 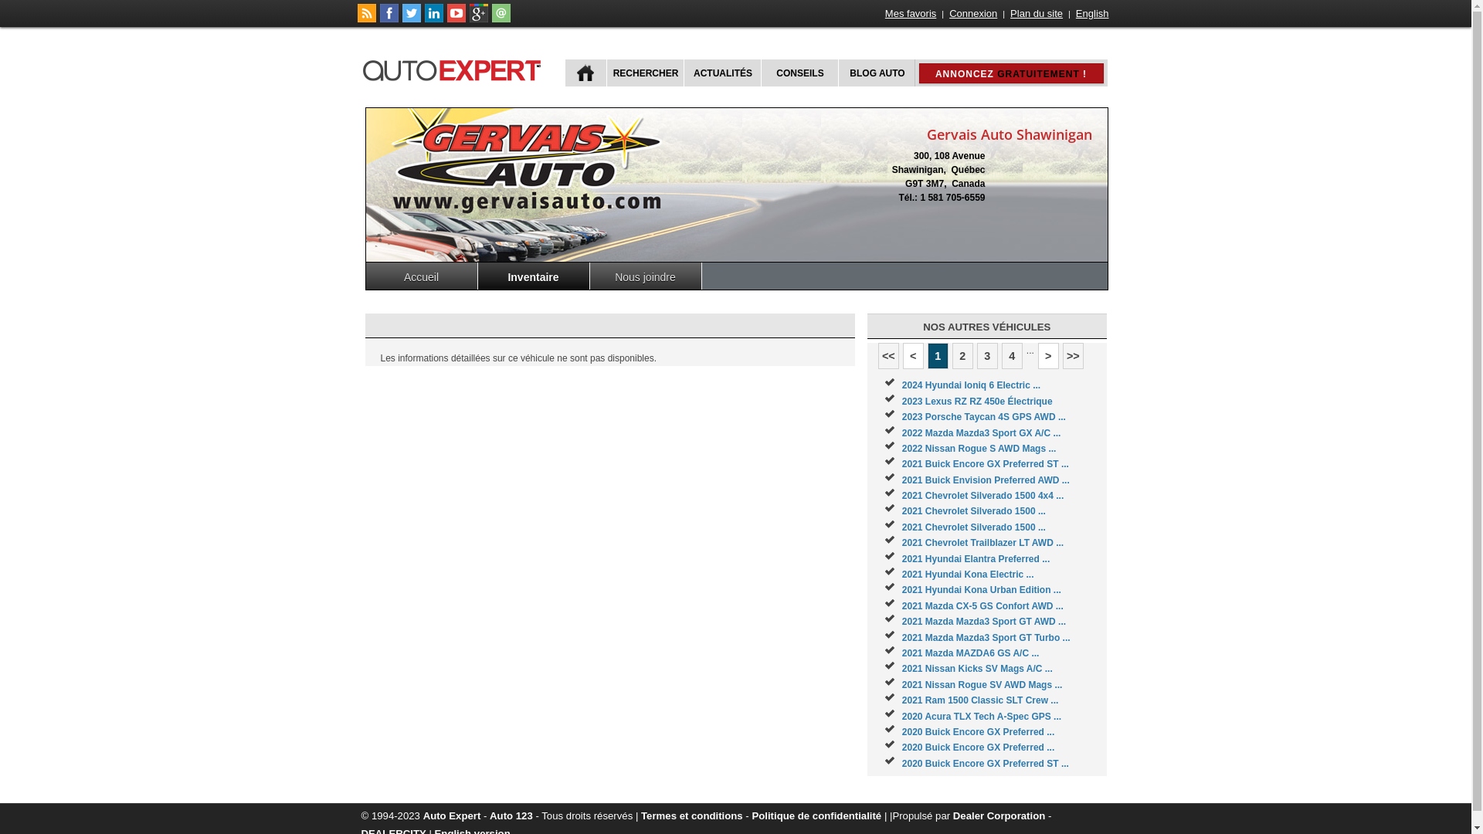 What do you see at coordinates (974, 527) in the screenshot?
I see `2021 Chevrolet Silverado 1500 ...` at bounding box center [974, 527].